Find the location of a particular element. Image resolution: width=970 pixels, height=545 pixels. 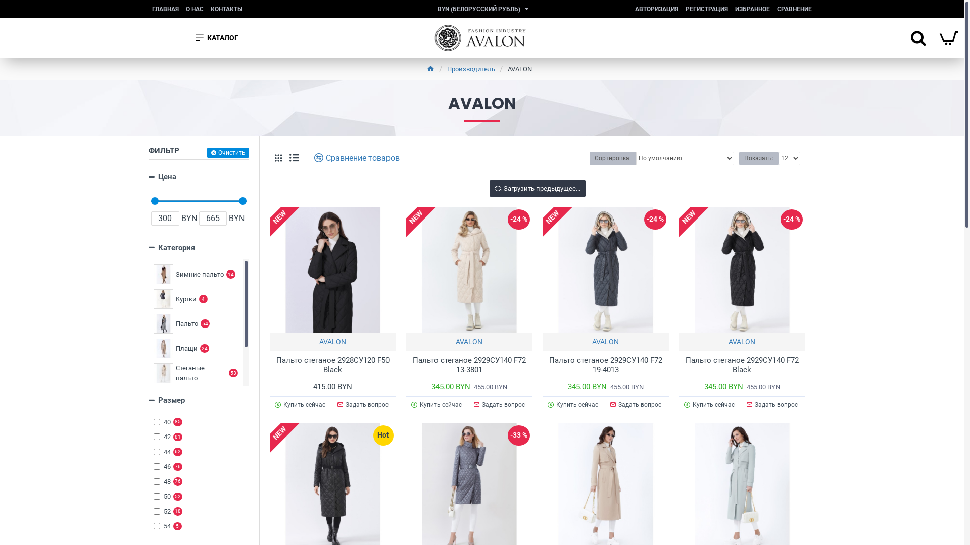

AVALON is located at coordinates (332, 342).